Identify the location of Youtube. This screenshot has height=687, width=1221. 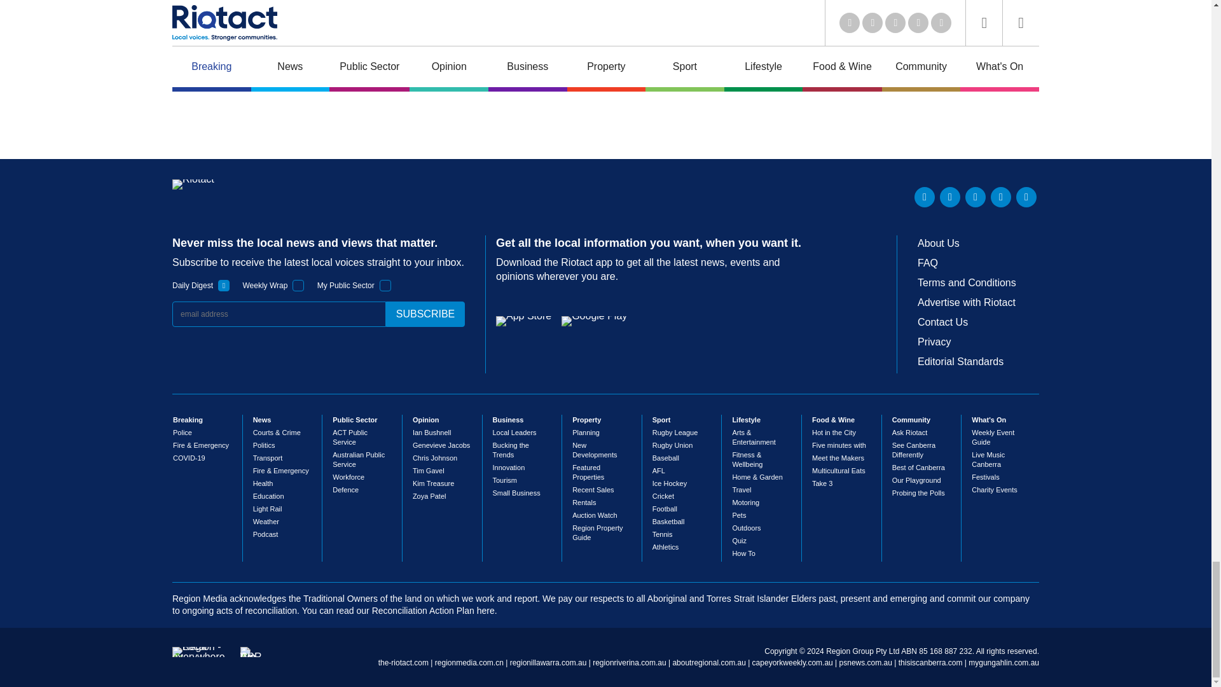
(976, 197).